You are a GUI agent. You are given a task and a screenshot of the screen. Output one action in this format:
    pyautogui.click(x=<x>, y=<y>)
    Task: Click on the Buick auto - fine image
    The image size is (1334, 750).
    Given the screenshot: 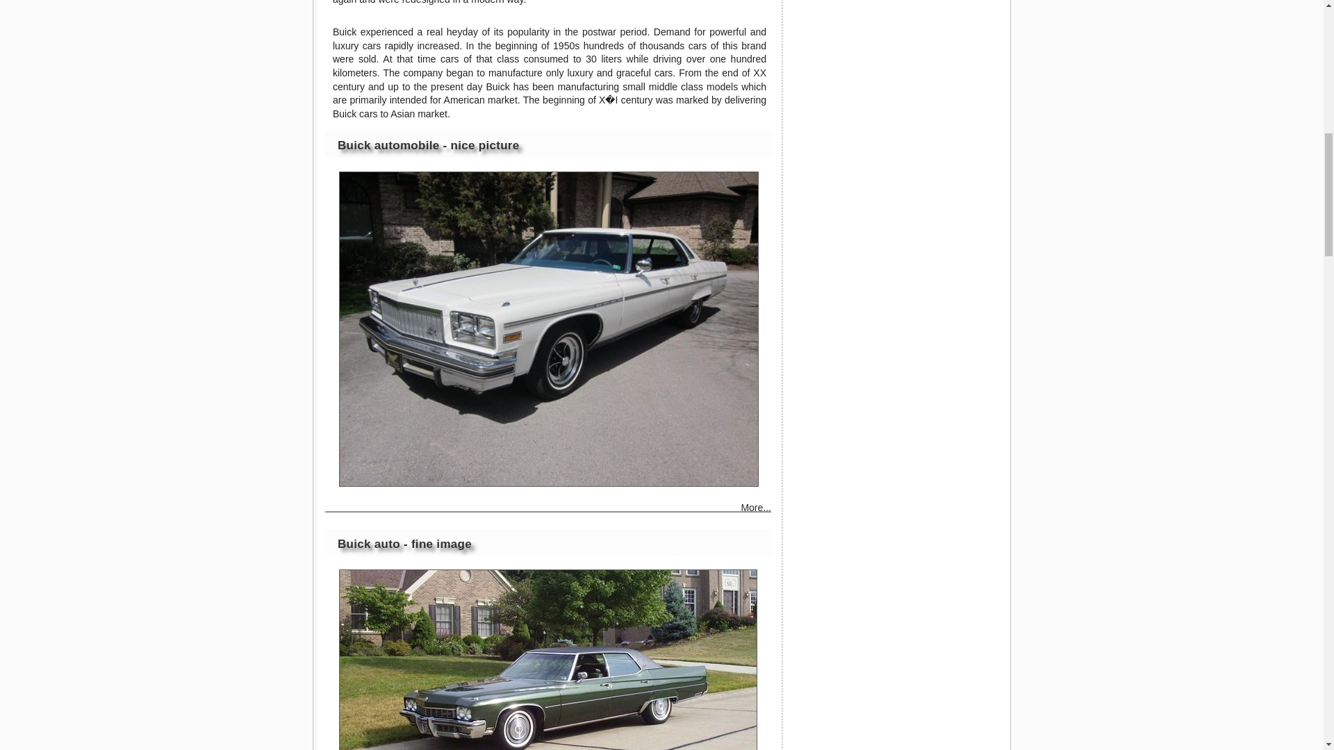 What is the action you would take?
    pyautogui.click(x=547, y=660)
    